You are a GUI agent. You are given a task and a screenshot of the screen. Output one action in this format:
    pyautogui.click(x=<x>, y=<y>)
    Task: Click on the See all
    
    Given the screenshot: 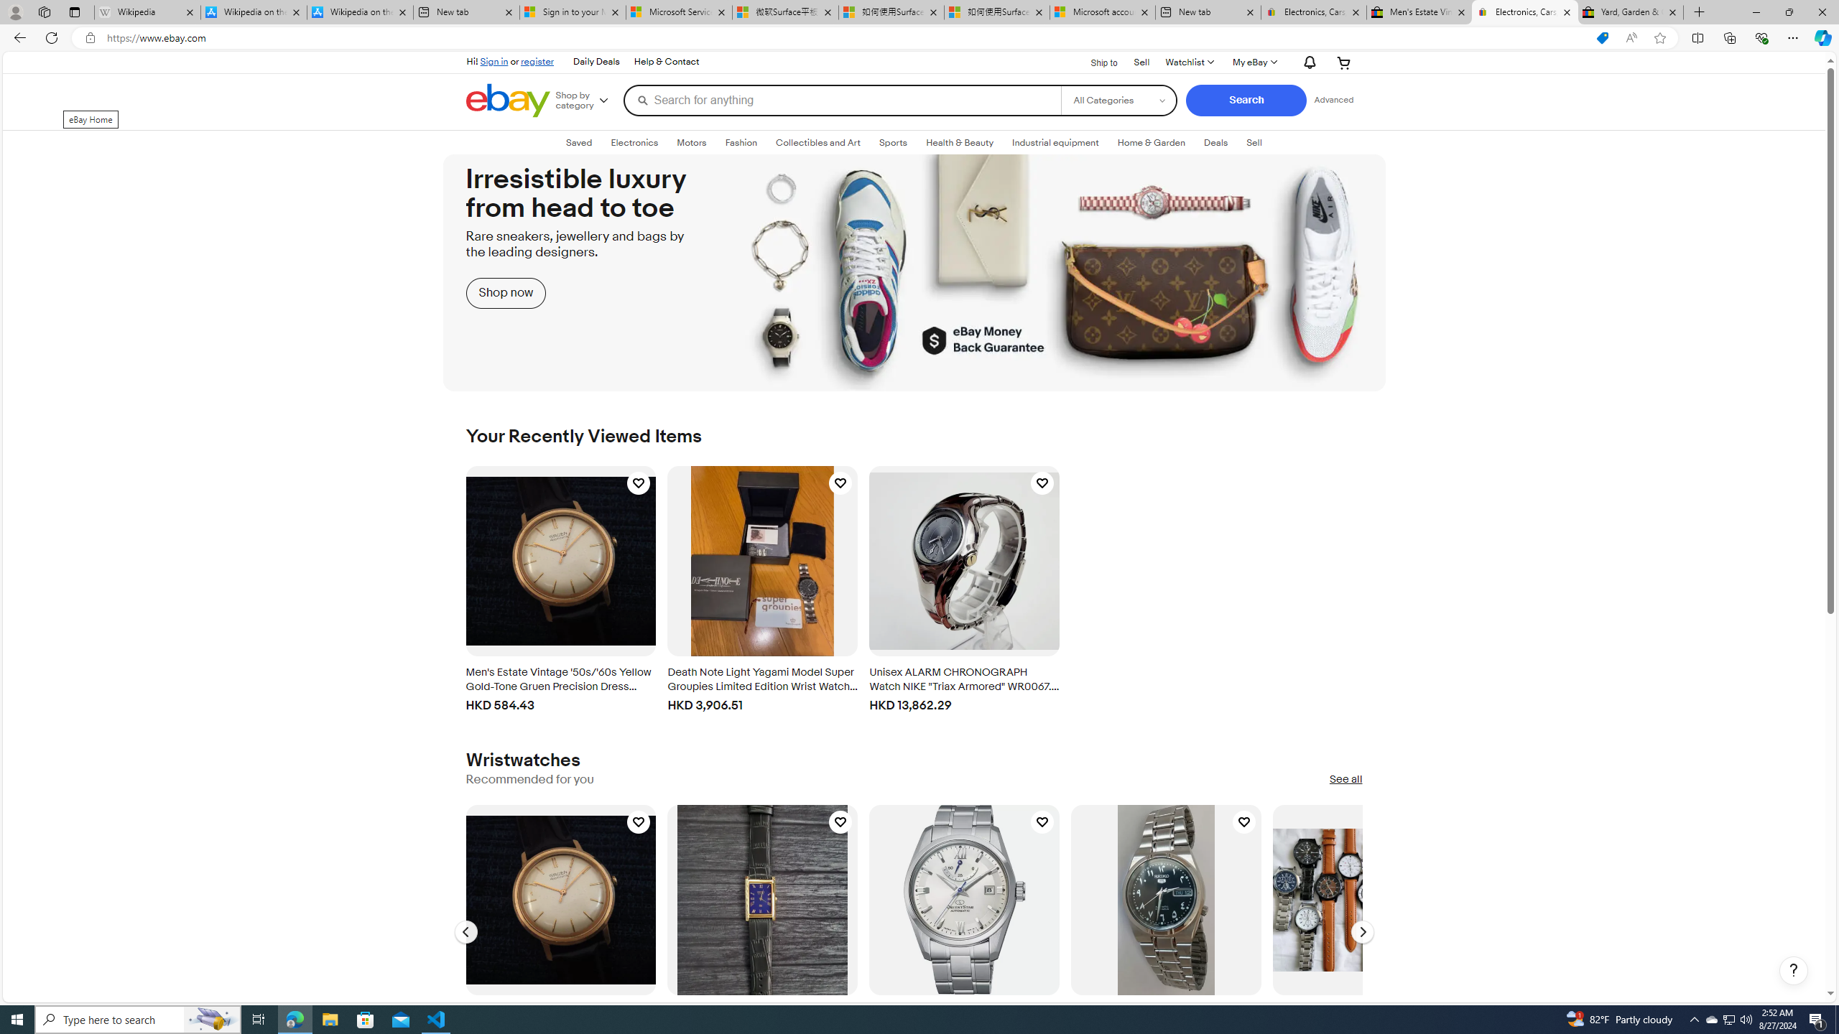 What is the action you would take?
    pyautogui.click(x=1345, y=780)
    